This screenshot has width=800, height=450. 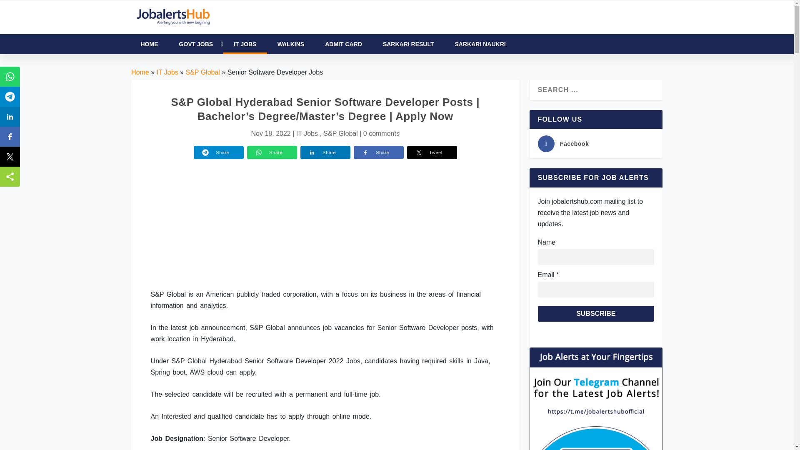 What do you see at coordinates (596, 314) in the screenshot?
I see `Subscribe` at bounding box center [596, 314].